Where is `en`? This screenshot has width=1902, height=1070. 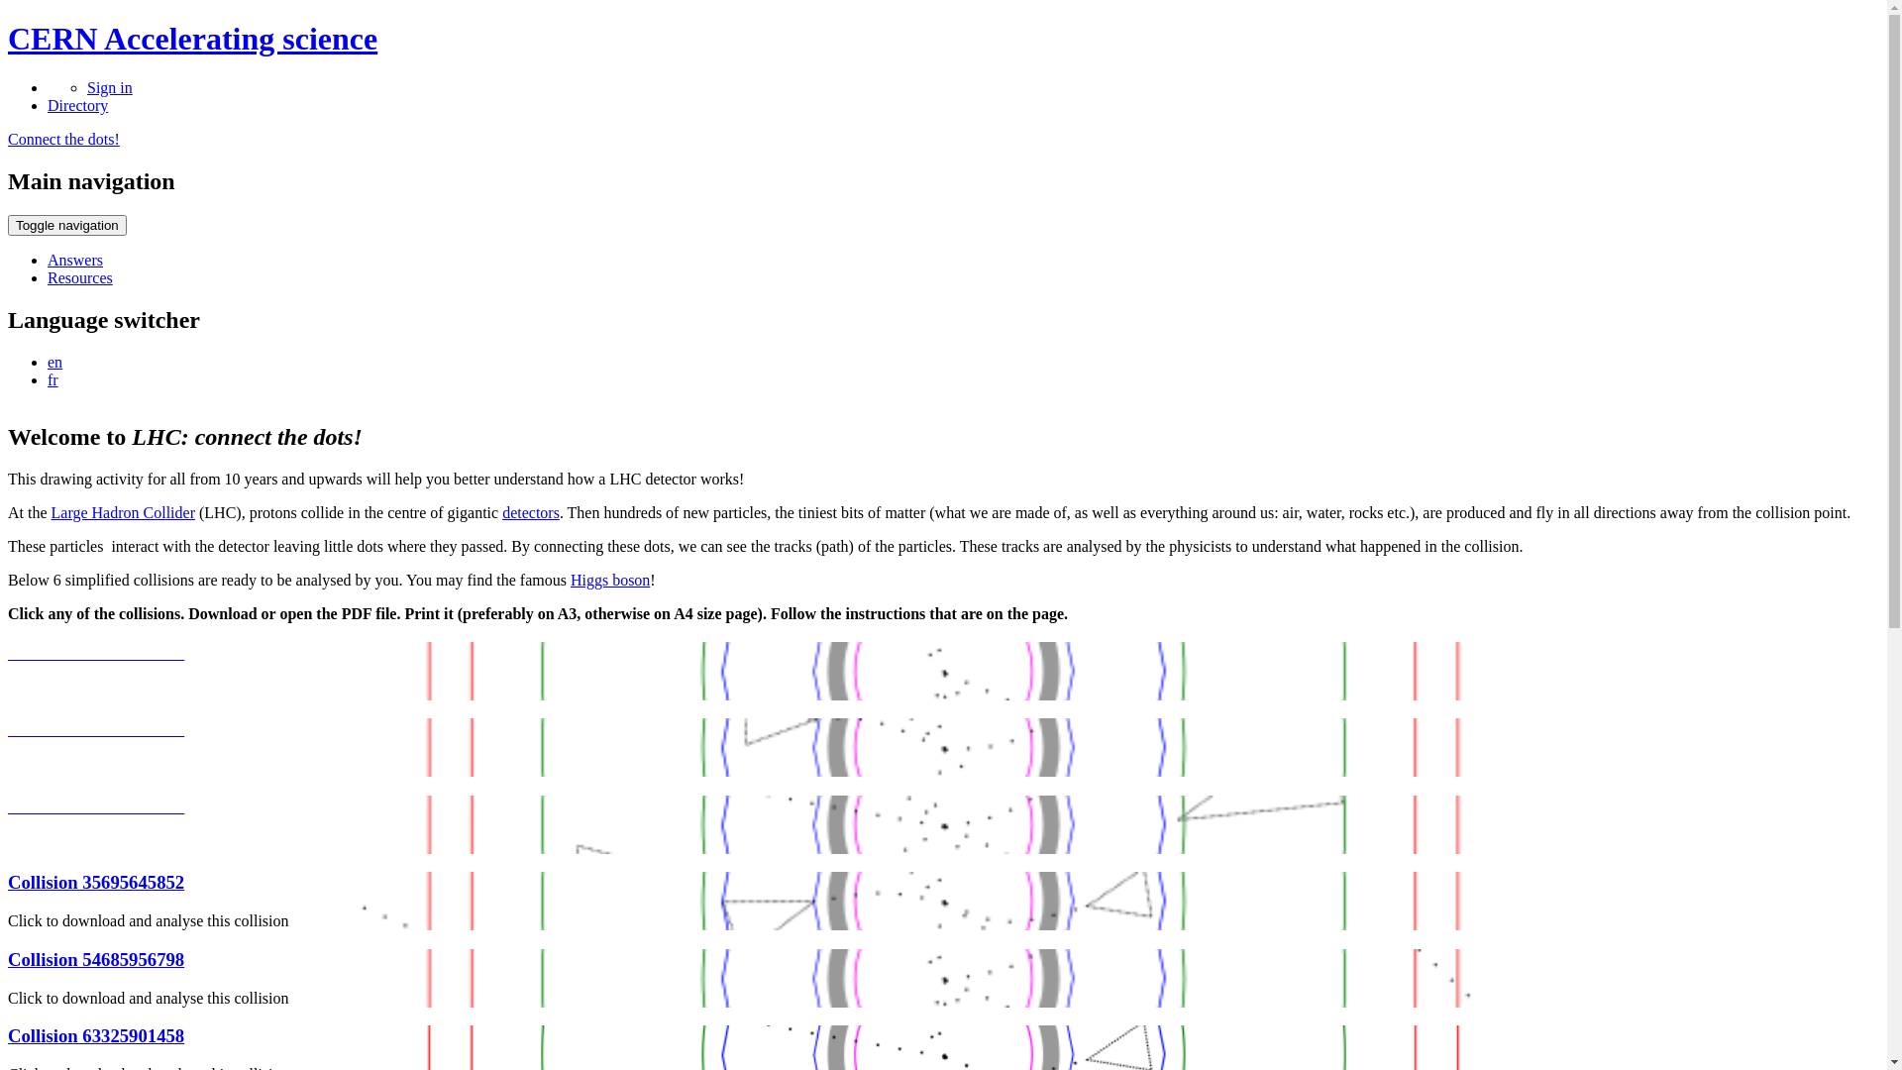
en is located at coordinates (55, 361).